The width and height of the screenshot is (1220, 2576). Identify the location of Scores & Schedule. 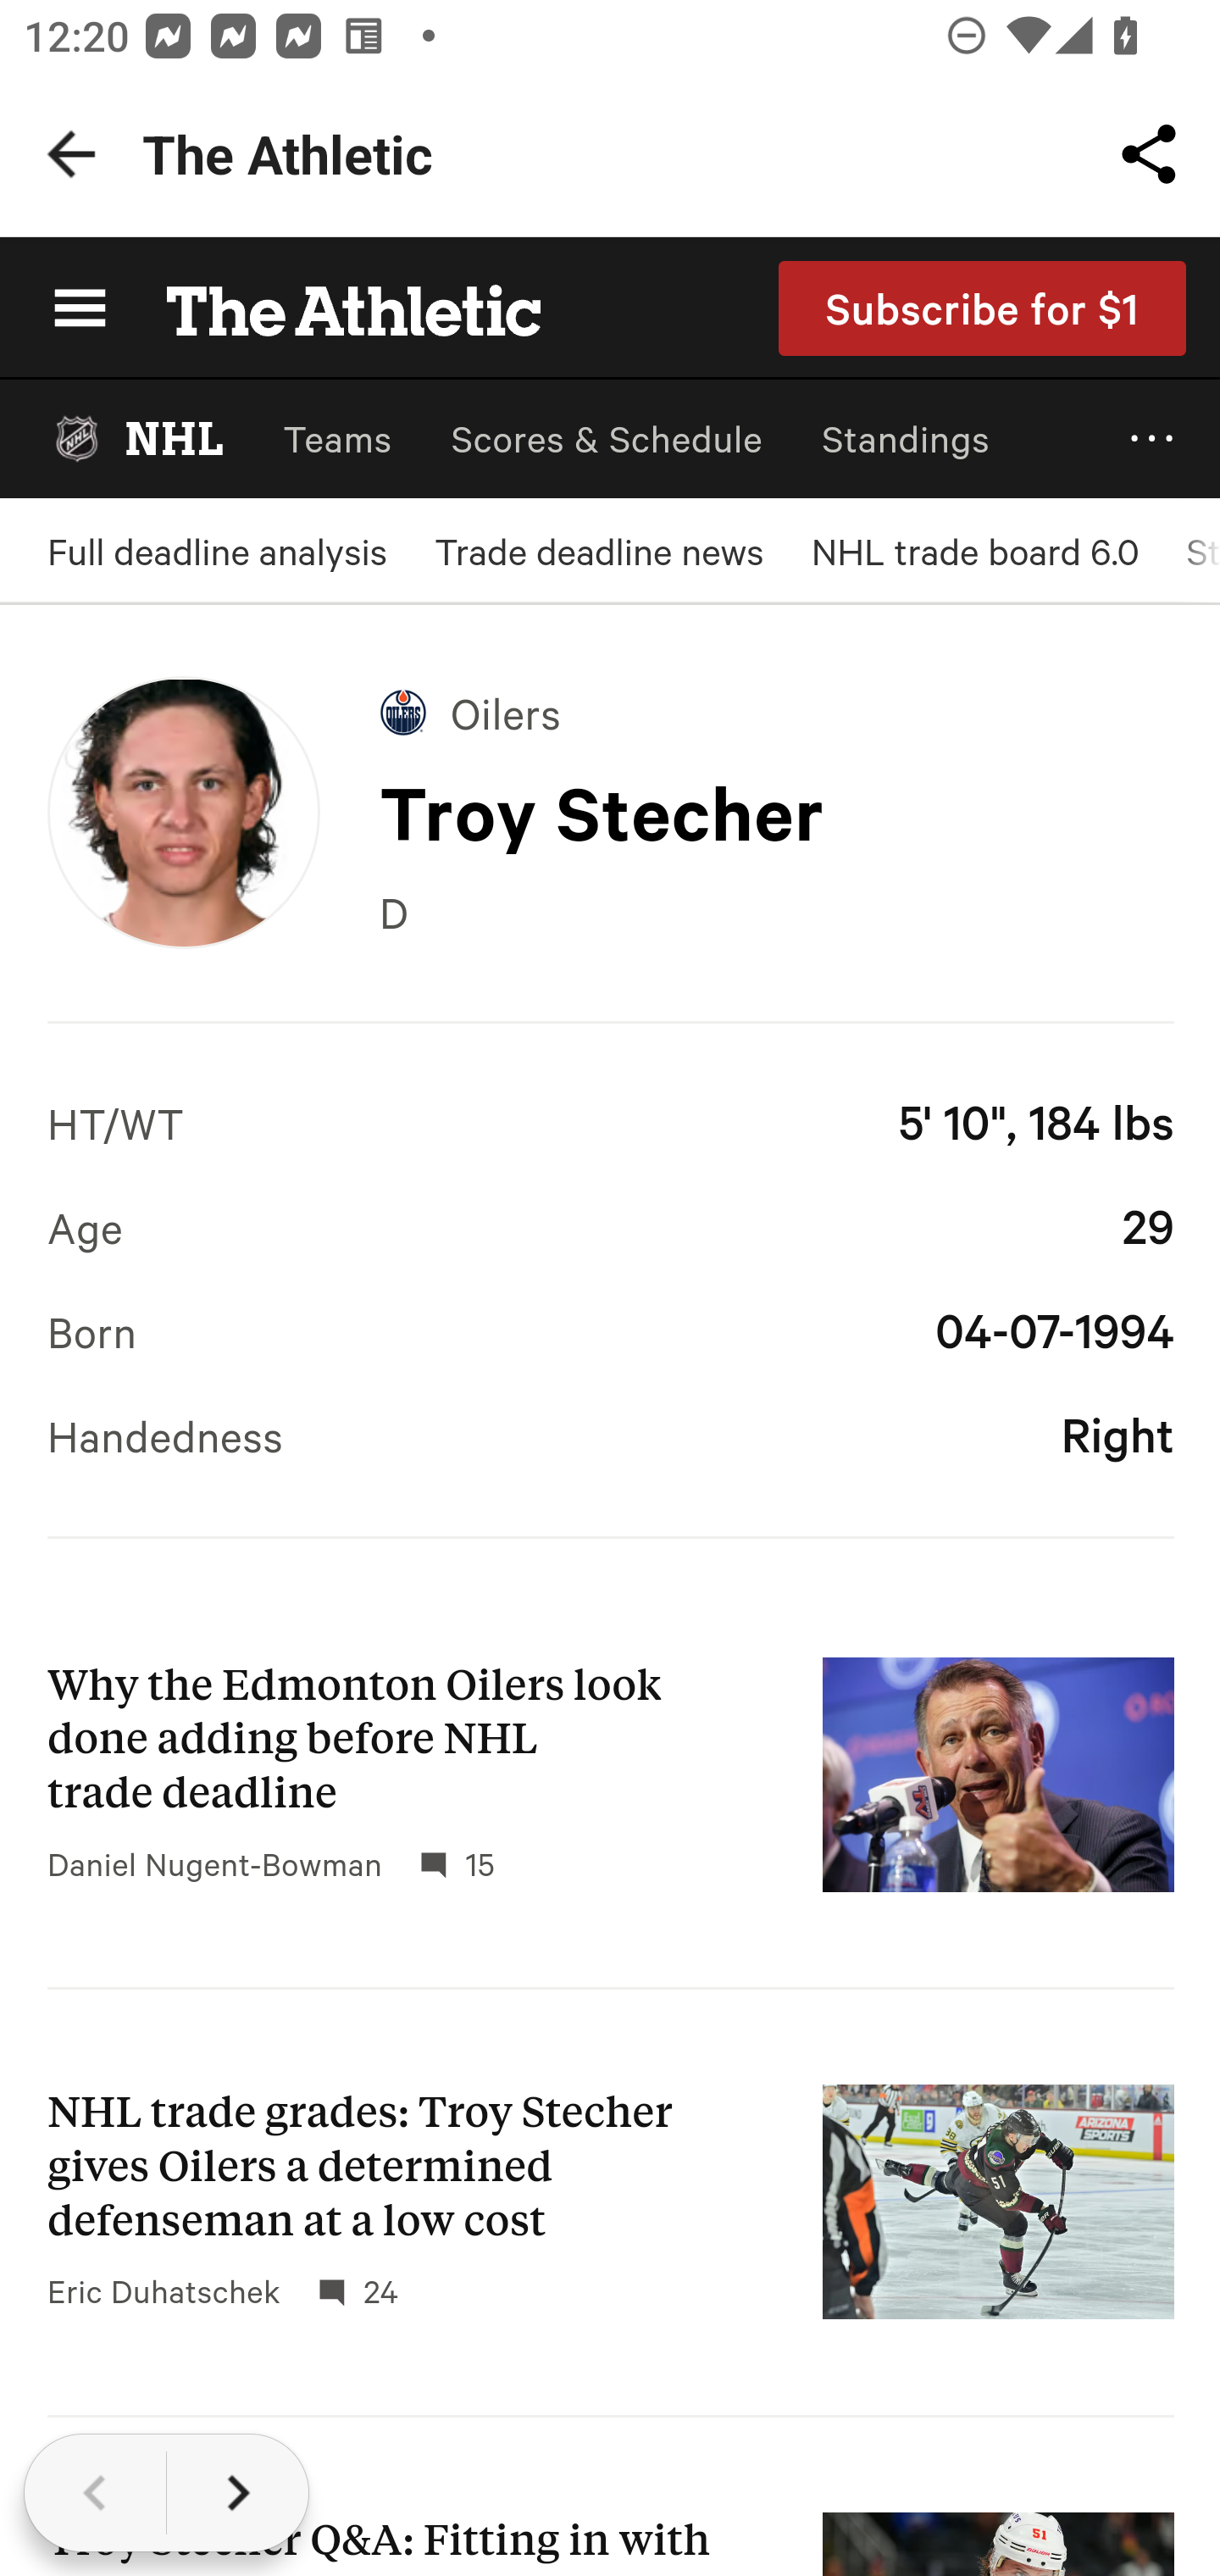
(607, 439).